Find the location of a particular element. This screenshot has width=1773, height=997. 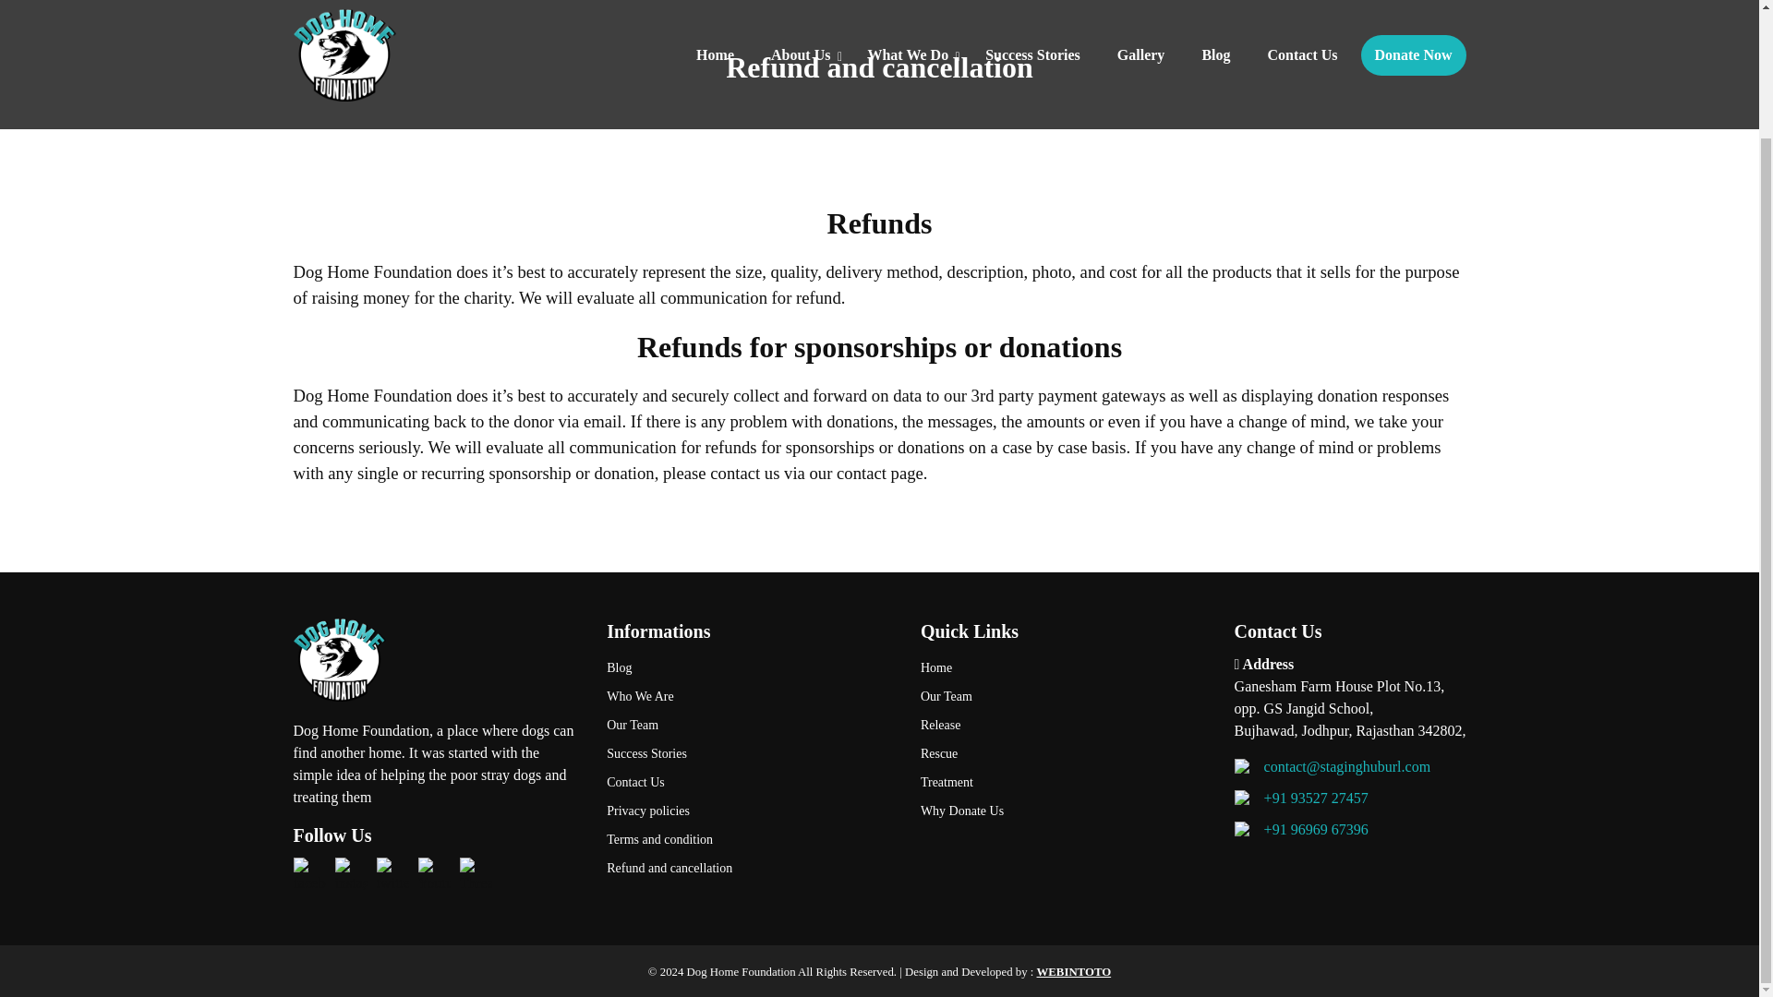

Our Team is located at coordinates (1064, 696).